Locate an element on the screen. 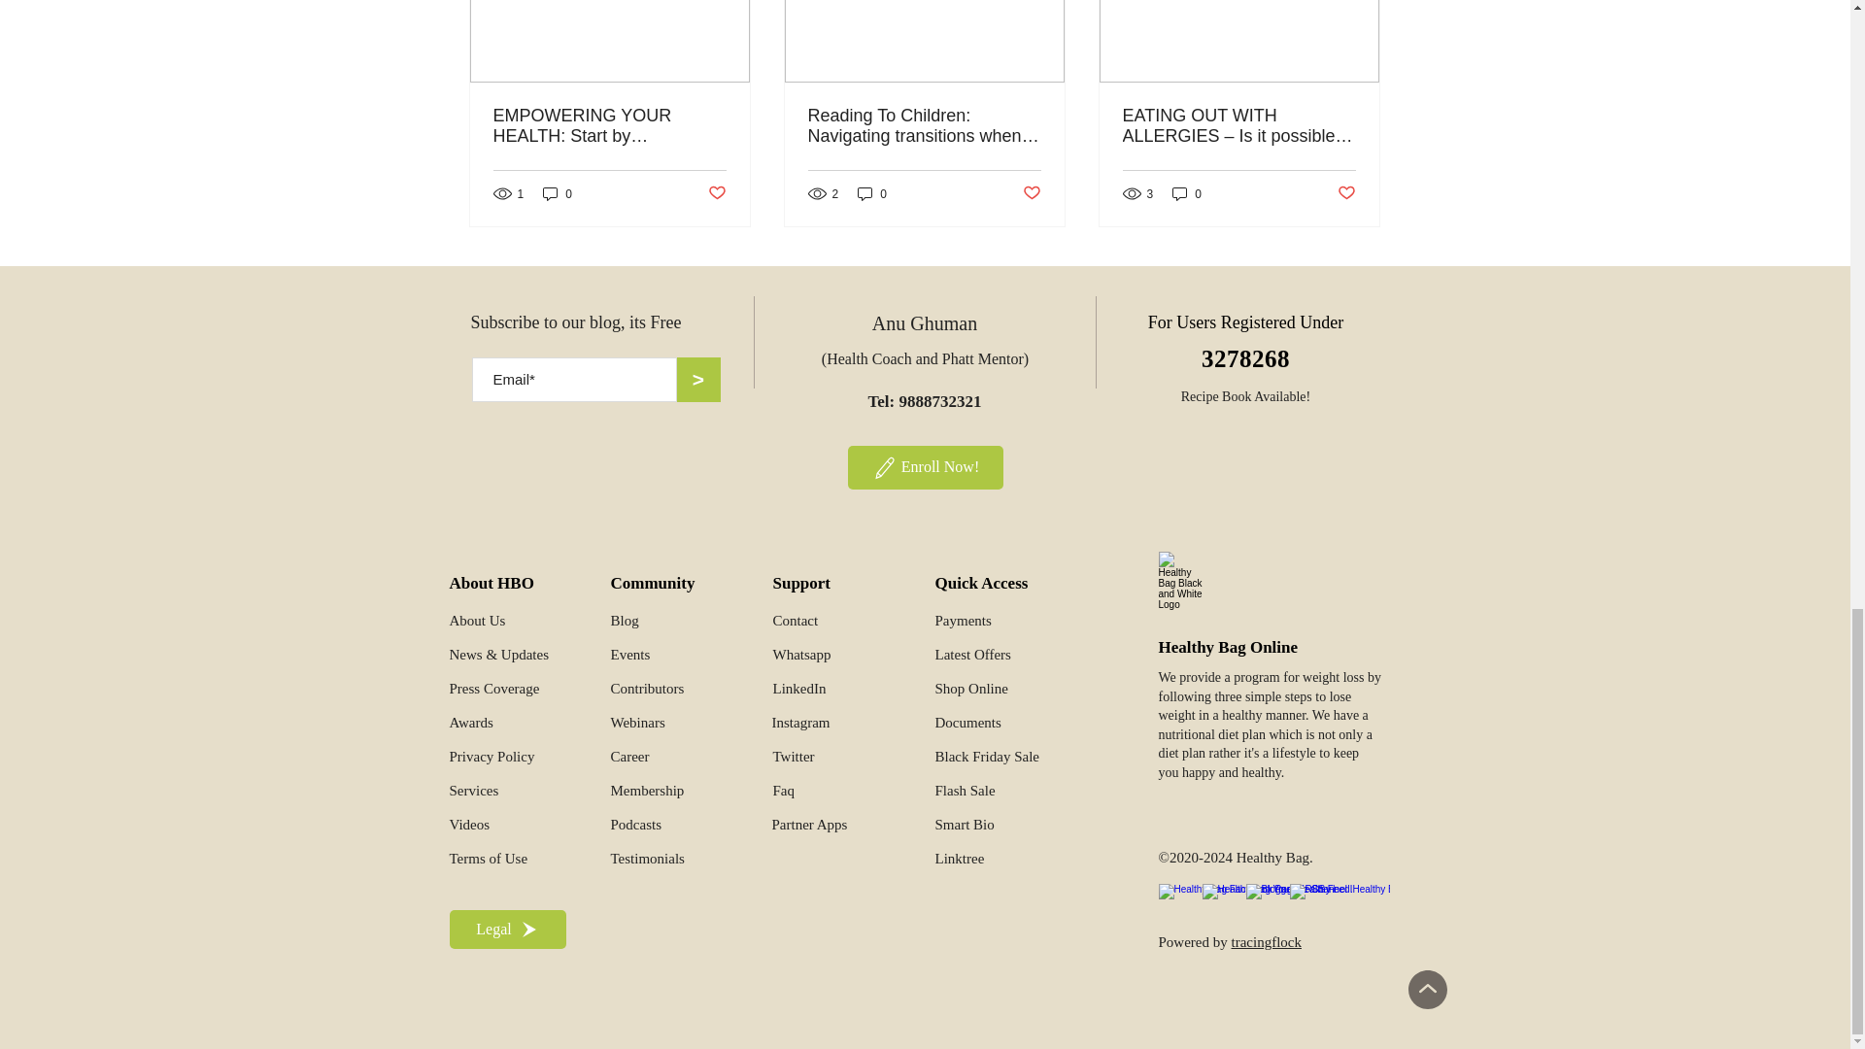 The width and height of the screenshot is (1865, 1049). EMPOWERING YOUR HEALTH: Start by Transforming Your Thoughts is located at coordinates (610, 126).